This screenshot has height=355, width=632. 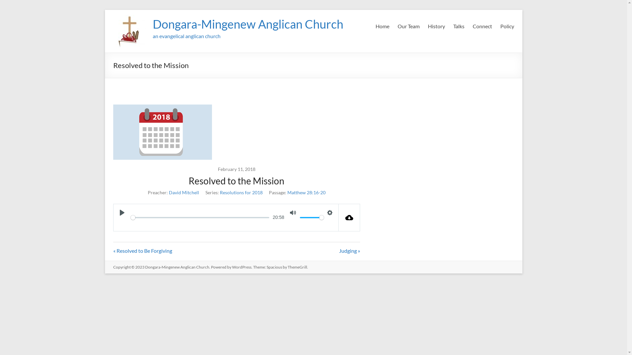 What do you see at coordinates (436, 26) in the screenshot?
I see `History` at bounding box center [436, 26].